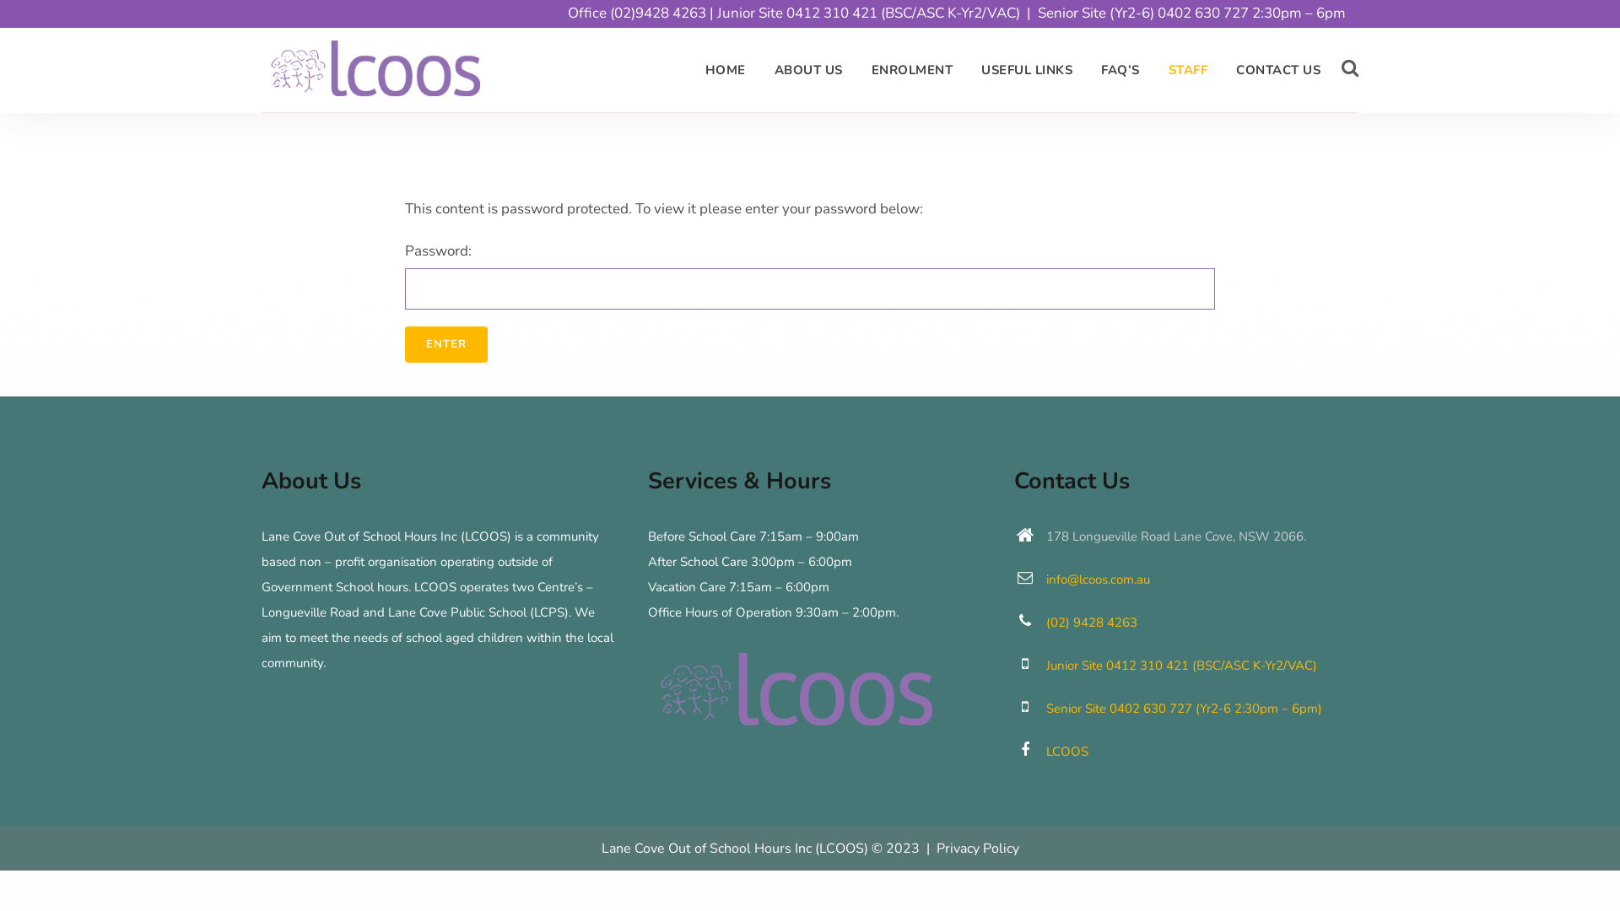 The image size is (1620, 911). What do you see at coordinates (1181, 666) in the screenshot?
I see `Junior Site 0412 310 421 (BSC/ASC K-Yr2/VAC)` at bounding box center [1181, 666].